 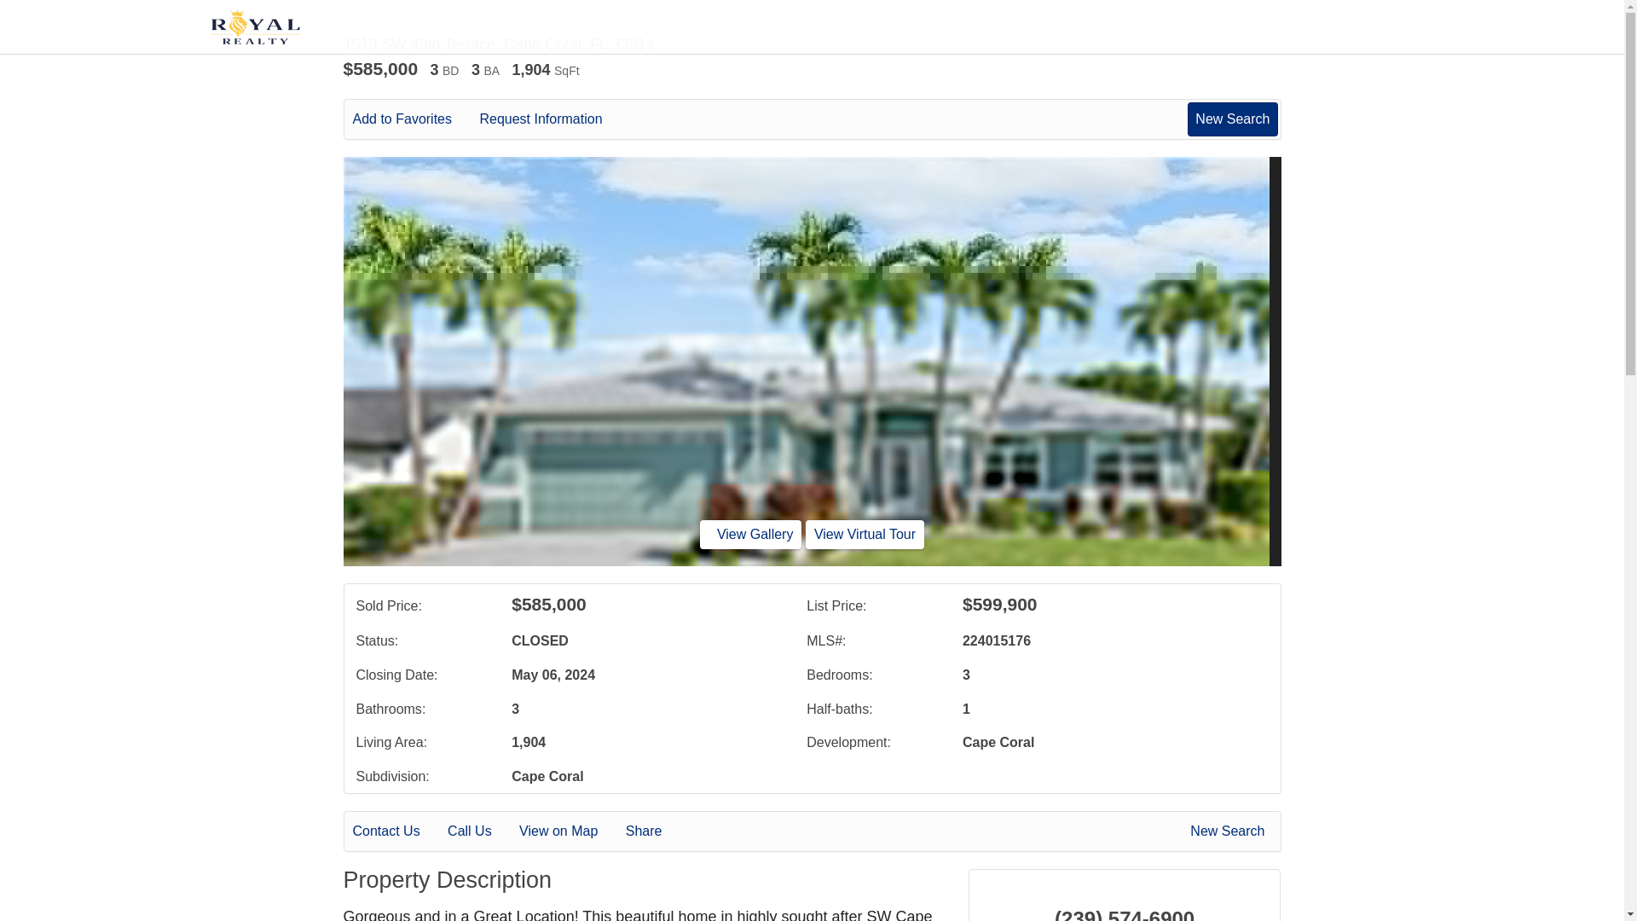 What do you see at coordinates (414, 119) in the screenshot?
I see `Add to Favorites` at bounding box center [414, 119].